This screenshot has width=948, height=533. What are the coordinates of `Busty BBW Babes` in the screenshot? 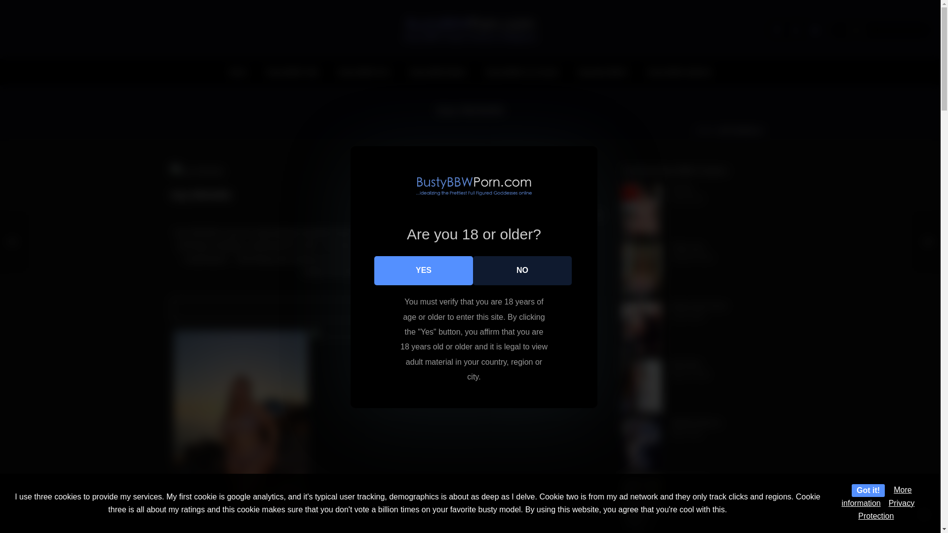 It's located at (437, 72).